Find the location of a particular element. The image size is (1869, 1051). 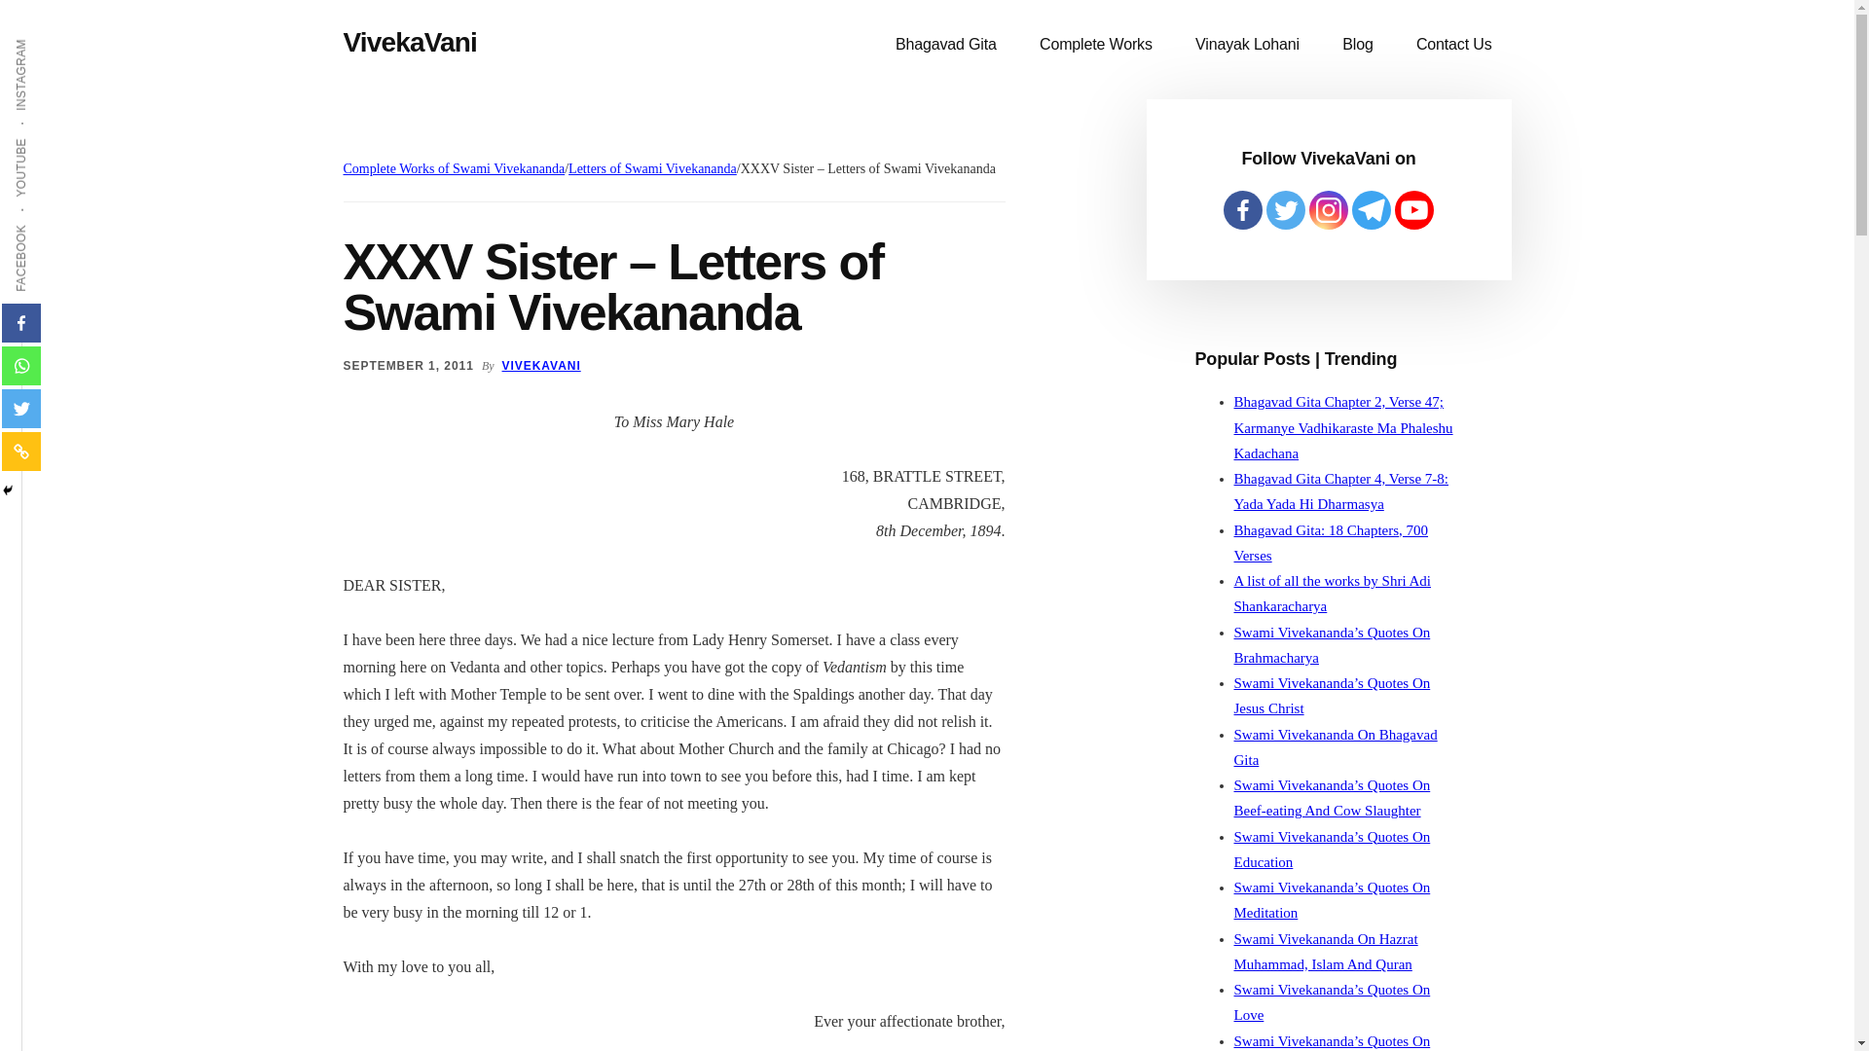

FACEBOOK is located at coordinates (56, 223).